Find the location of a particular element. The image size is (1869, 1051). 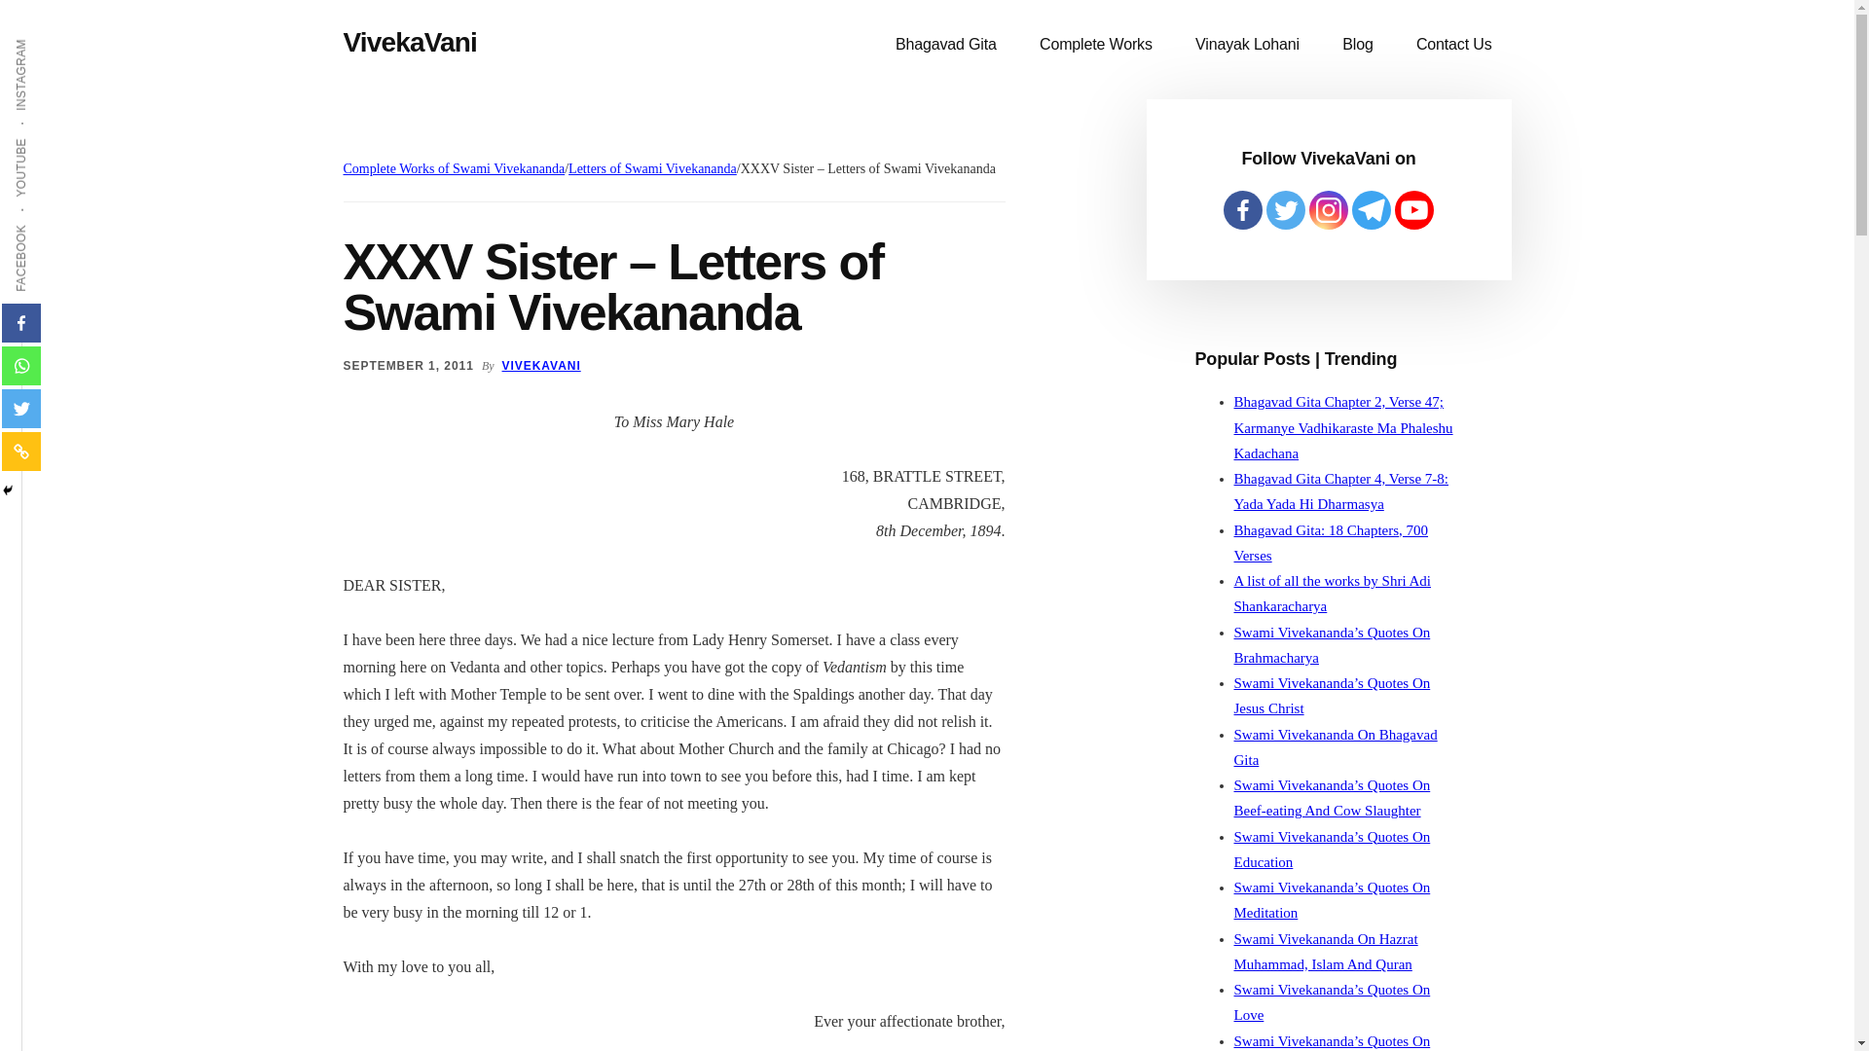

FACEBOOK is located at coordinates (56, 223).